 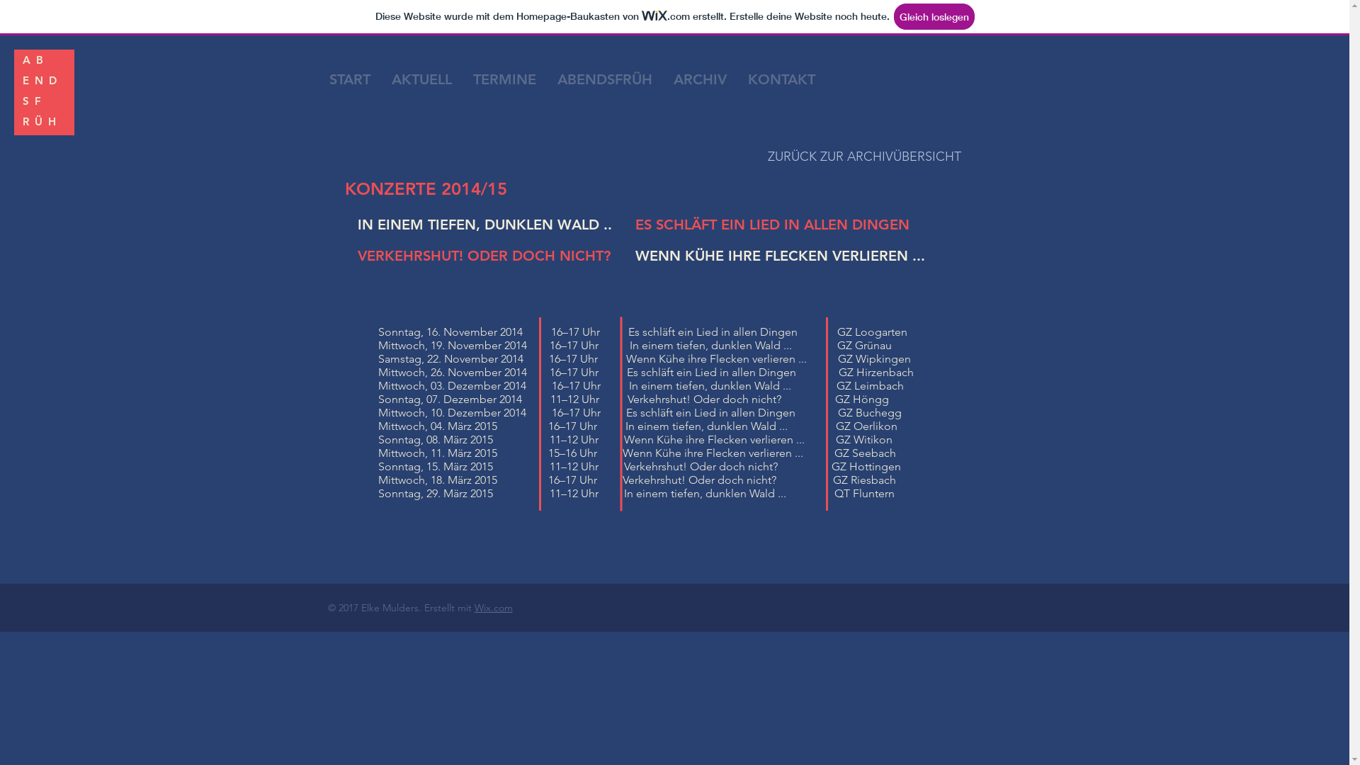 What do you see at coordinates (494, 608) in the screenshot?
I see `Wix.com` at bounding box center [494, 608].